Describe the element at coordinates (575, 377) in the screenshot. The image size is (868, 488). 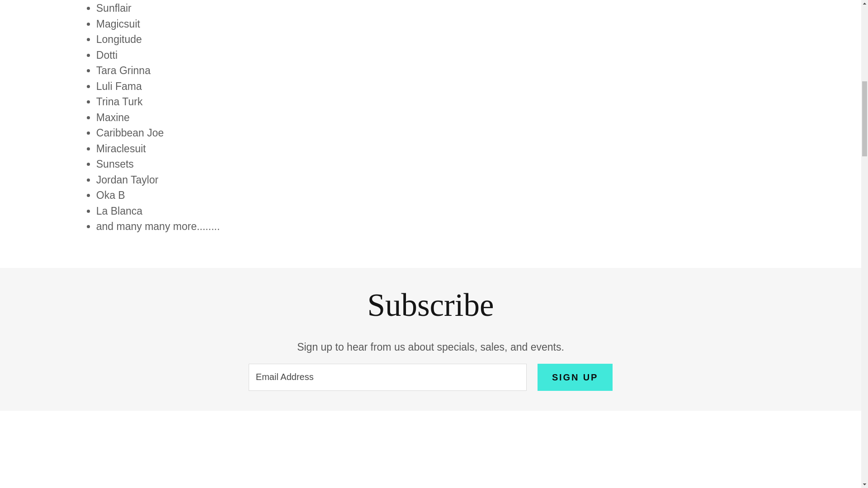
I see `SIGN UP` at that location.